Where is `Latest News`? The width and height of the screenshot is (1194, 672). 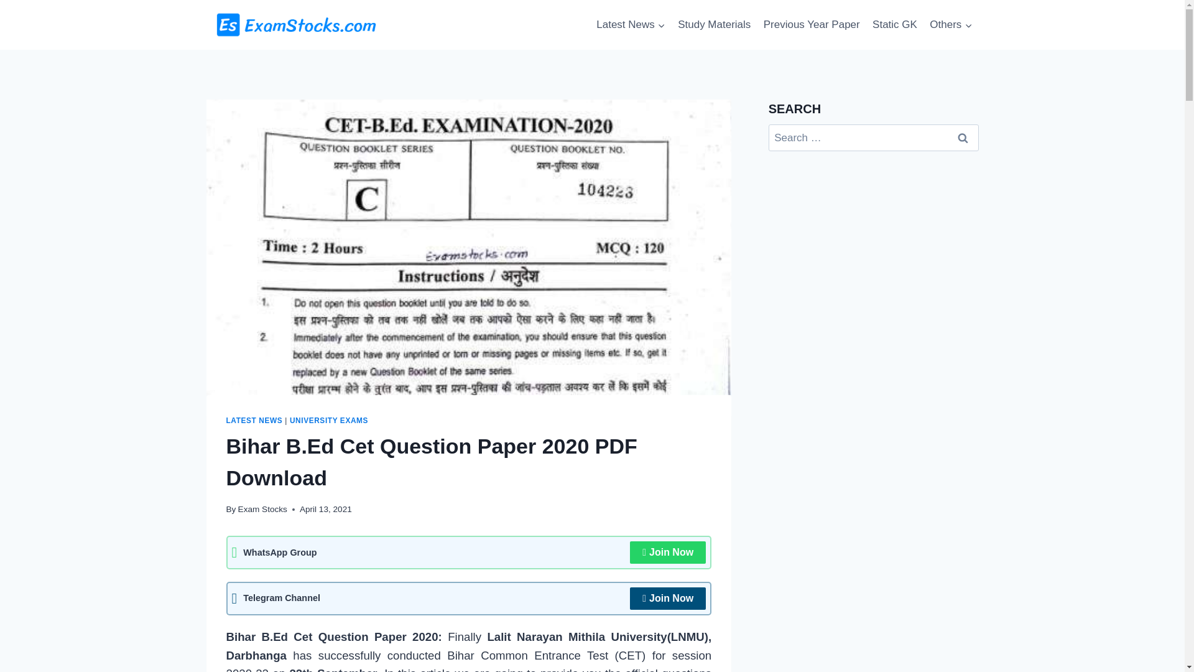
Latest News is located at coordinates (631, 25).